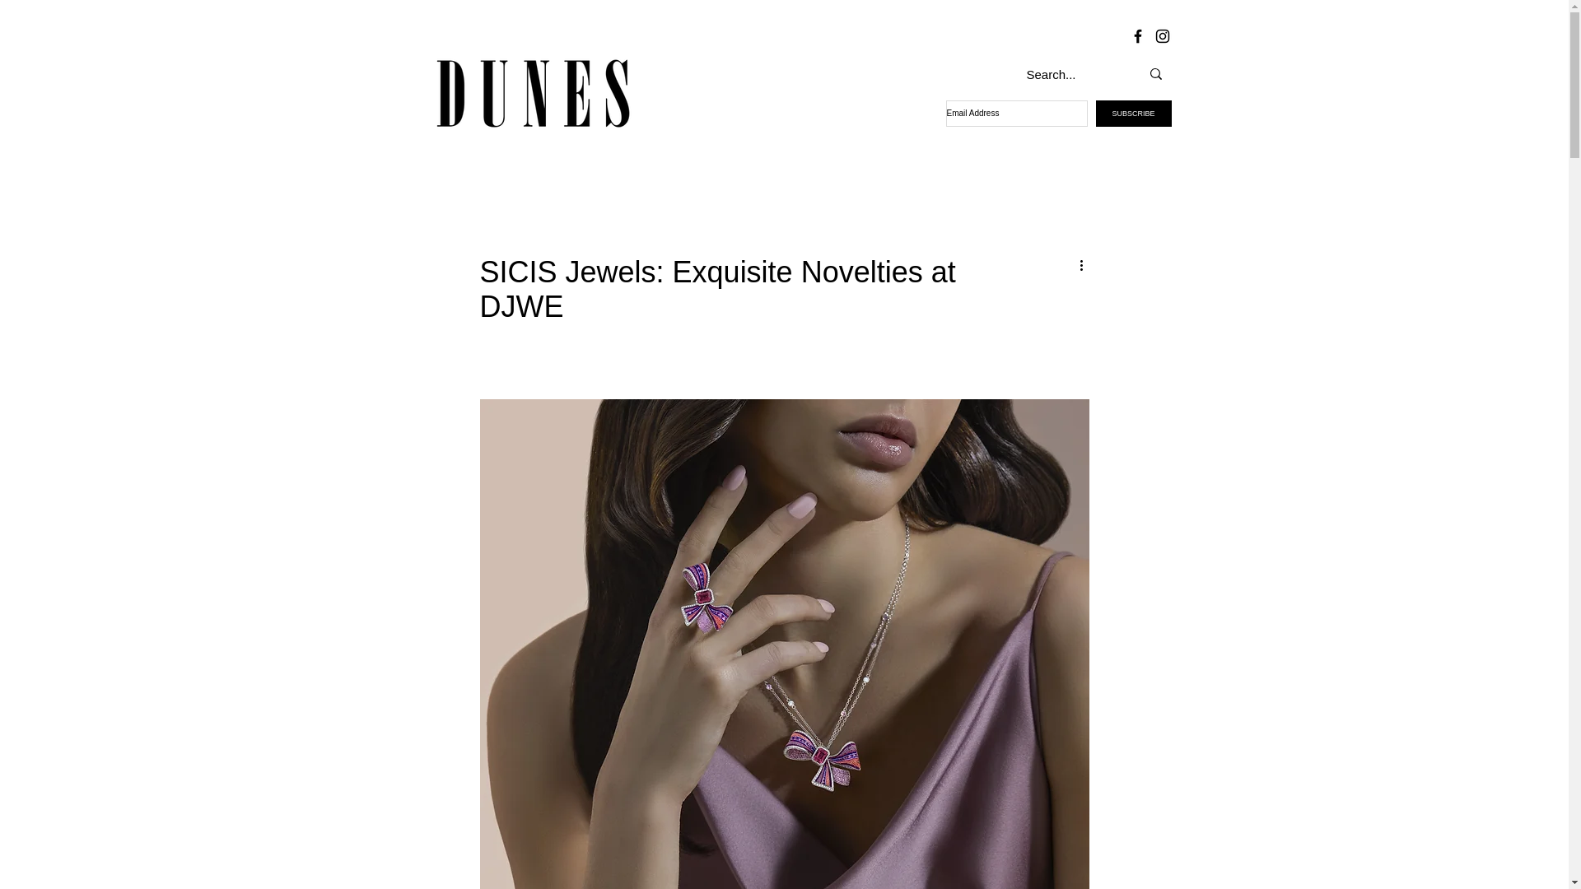 The image size is (1581, 889). I want to click on SUBSCRIBE, so click(1133, 114).